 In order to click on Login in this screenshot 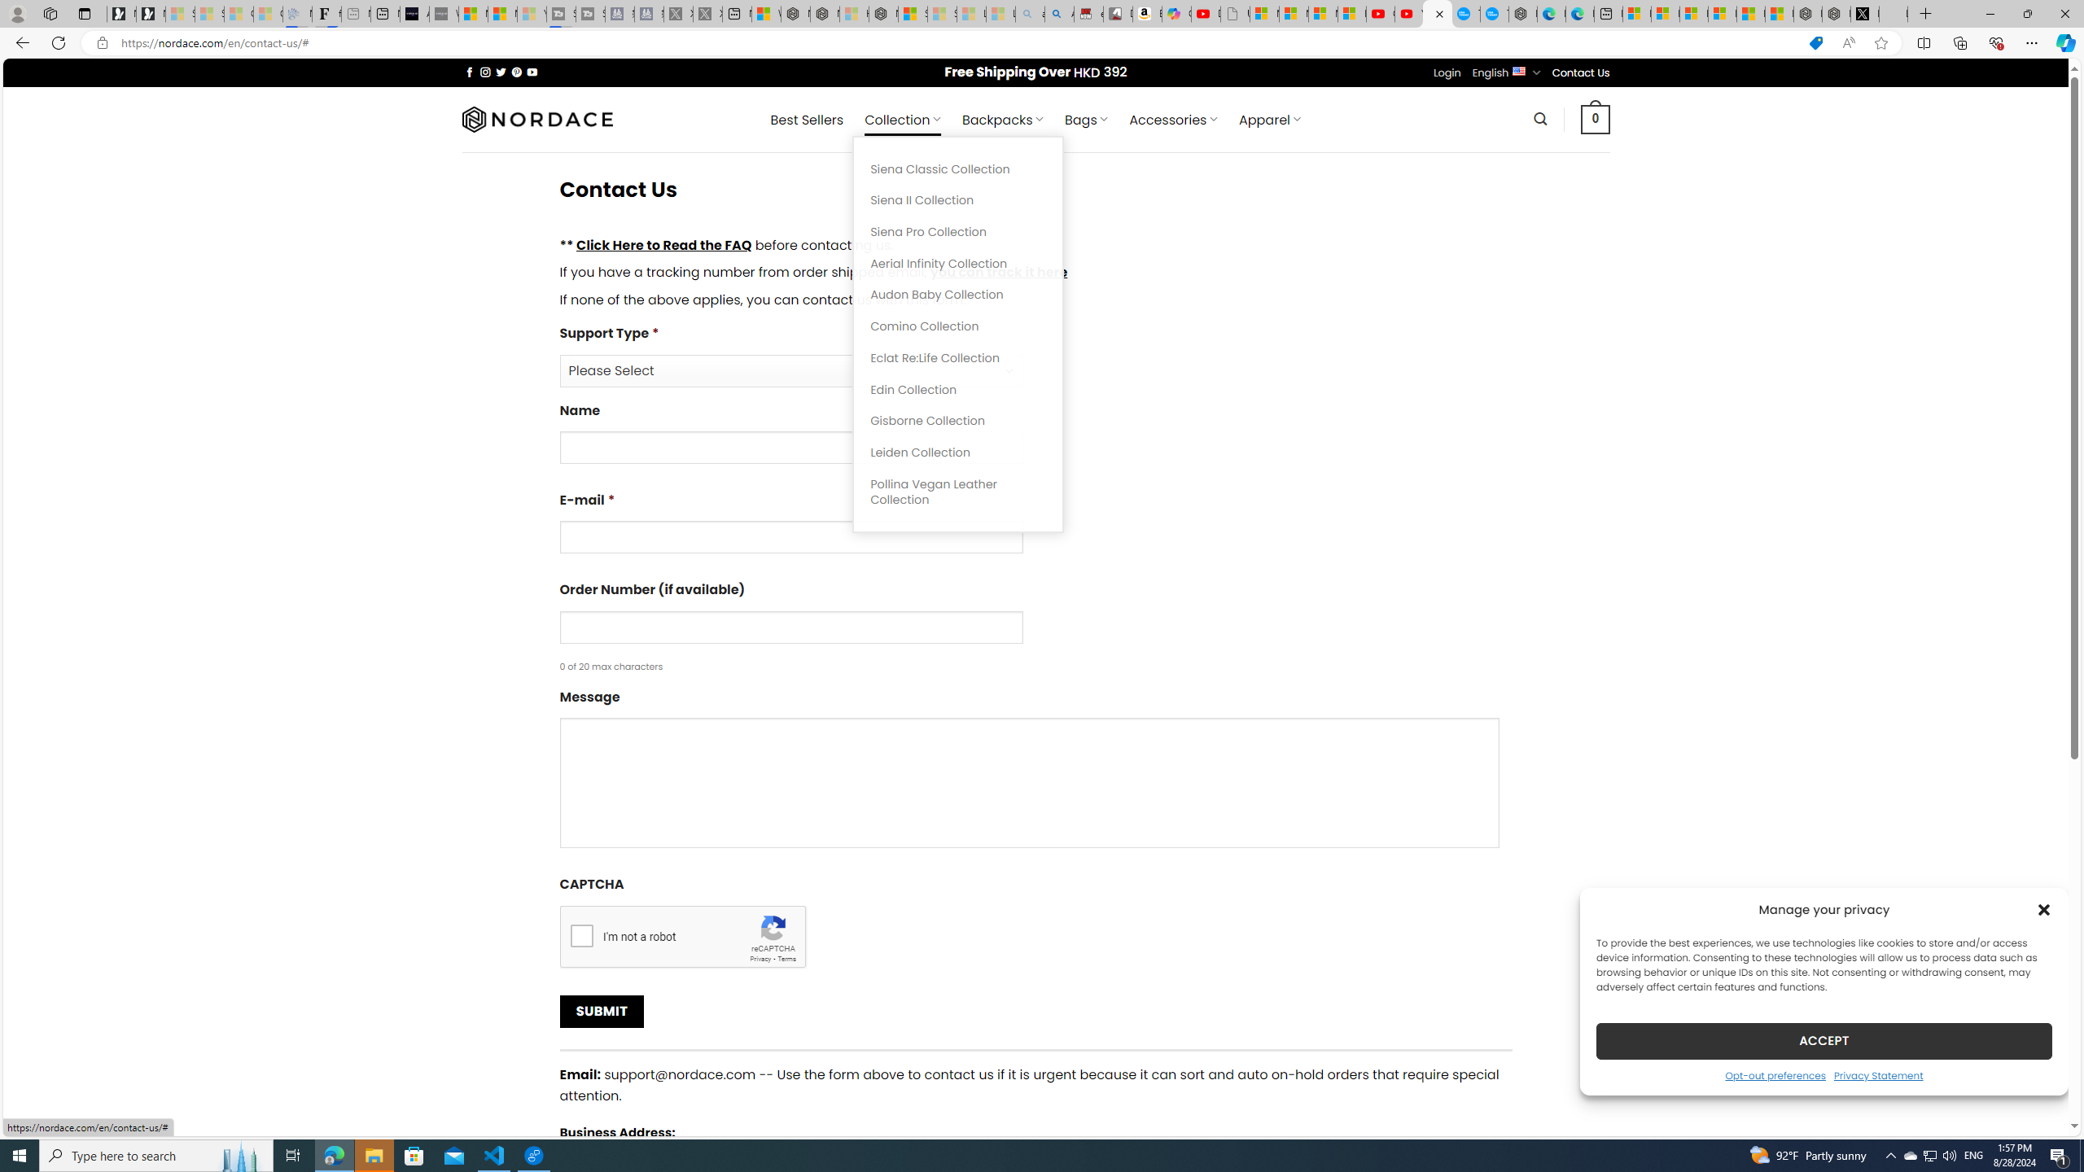, I will do `click(1447, 73)`.